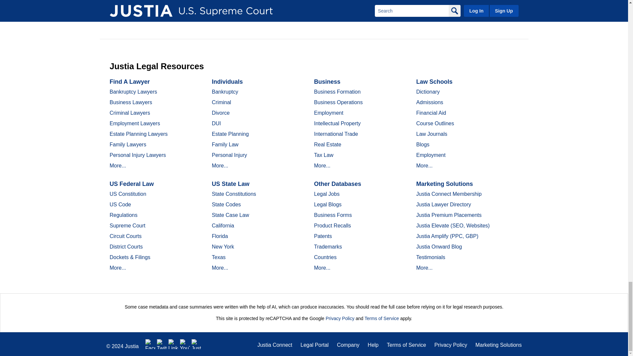  Describe the element at coordinates (196, 344) in the screenshot. I see `Justia Lawyer Directory` at that location.